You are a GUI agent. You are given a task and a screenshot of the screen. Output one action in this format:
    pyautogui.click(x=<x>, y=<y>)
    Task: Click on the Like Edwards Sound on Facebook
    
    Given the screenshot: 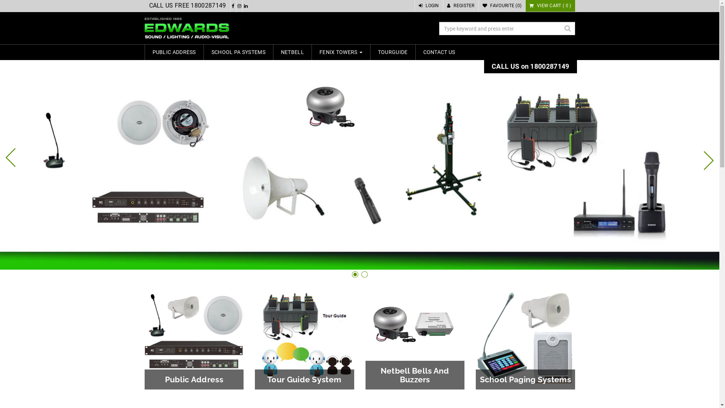 What is the action you would take?
    pyautogui.click(x=233, y=6)
    